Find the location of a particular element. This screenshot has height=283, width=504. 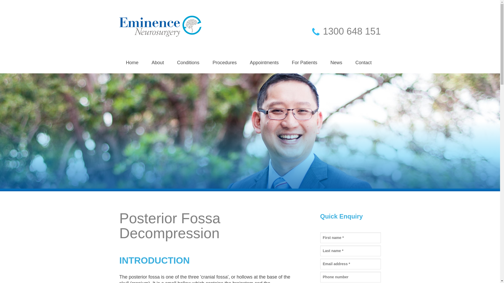

Cranial is located at coordinates (239, 81).